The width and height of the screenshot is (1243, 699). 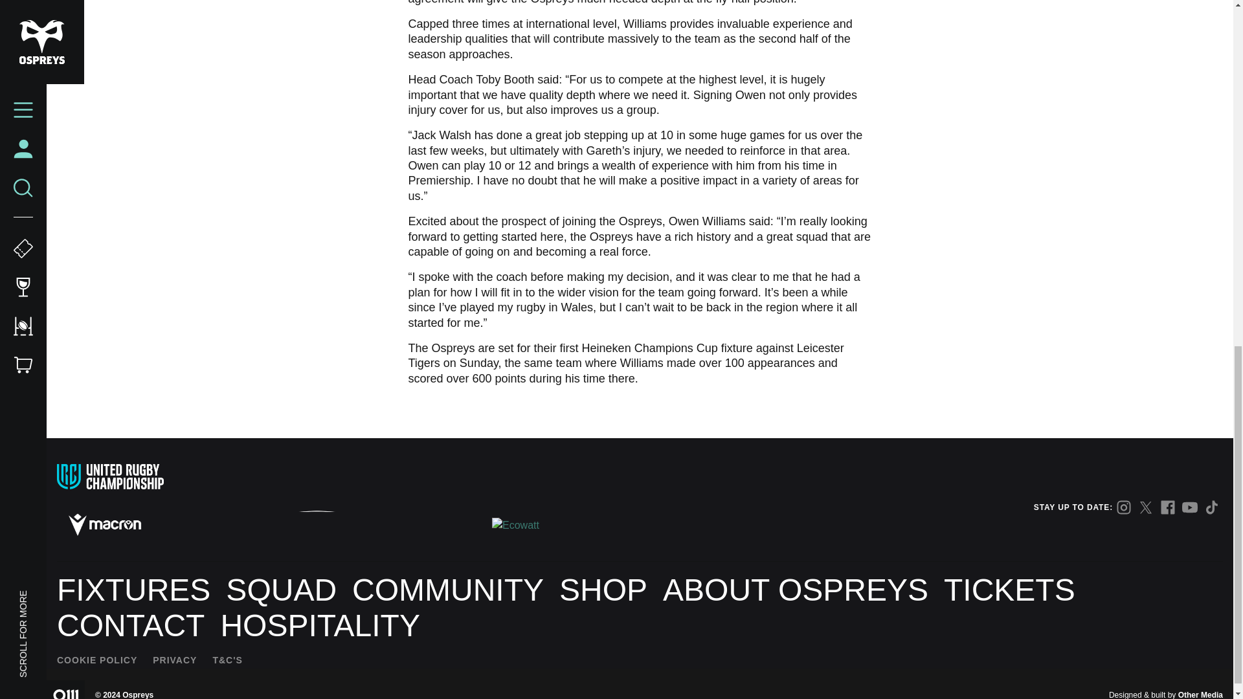 What do you see at coordinates (317, 525) in the screenshot?
I see `Sword` at bounding box center [317, 525].